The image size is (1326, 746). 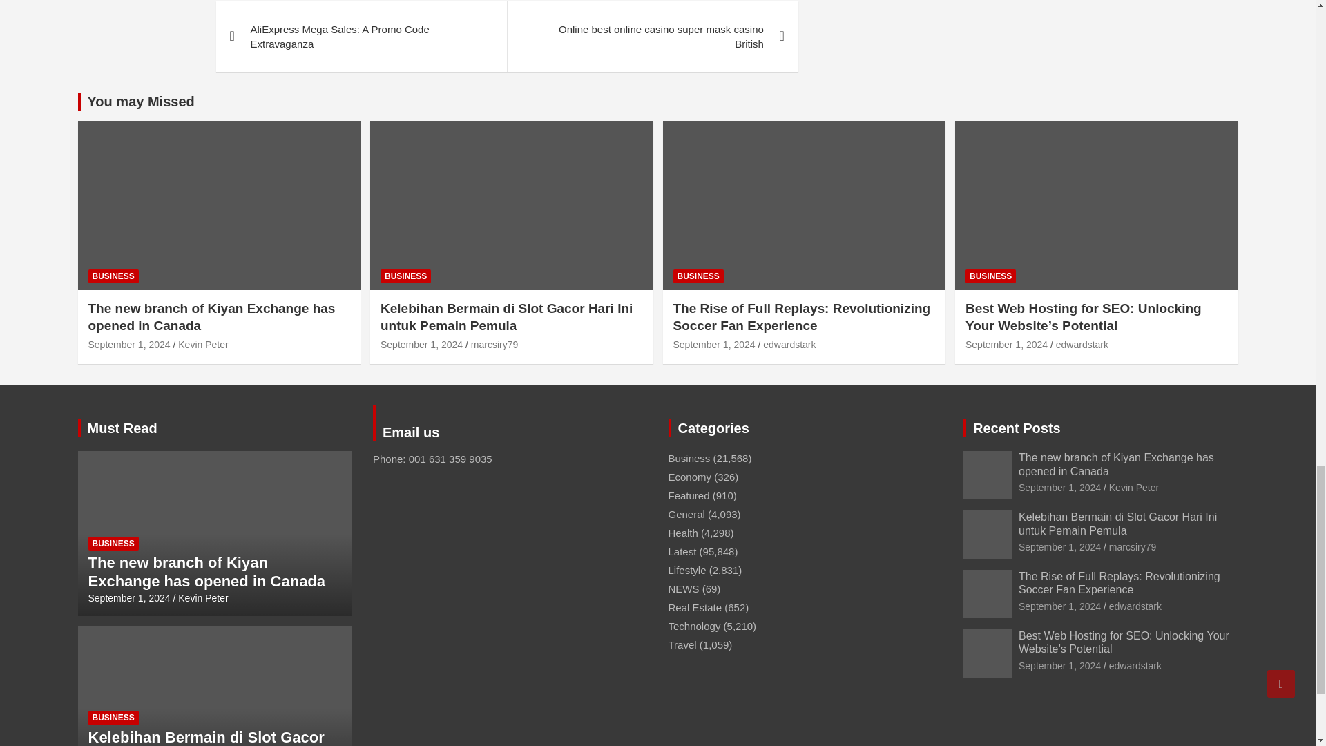 What do you see at coordinates (130, 344) in the screenshot?
I see `The new branch of Kiyan Exchange has opened in Canada` at bounding box center [130, 344].